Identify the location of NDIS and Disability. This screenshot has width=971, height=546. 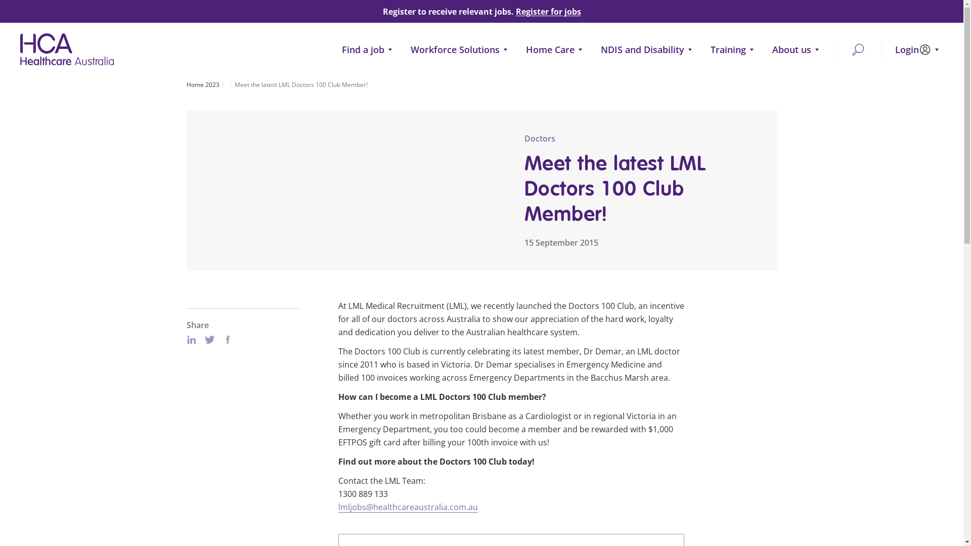
(648, 50).